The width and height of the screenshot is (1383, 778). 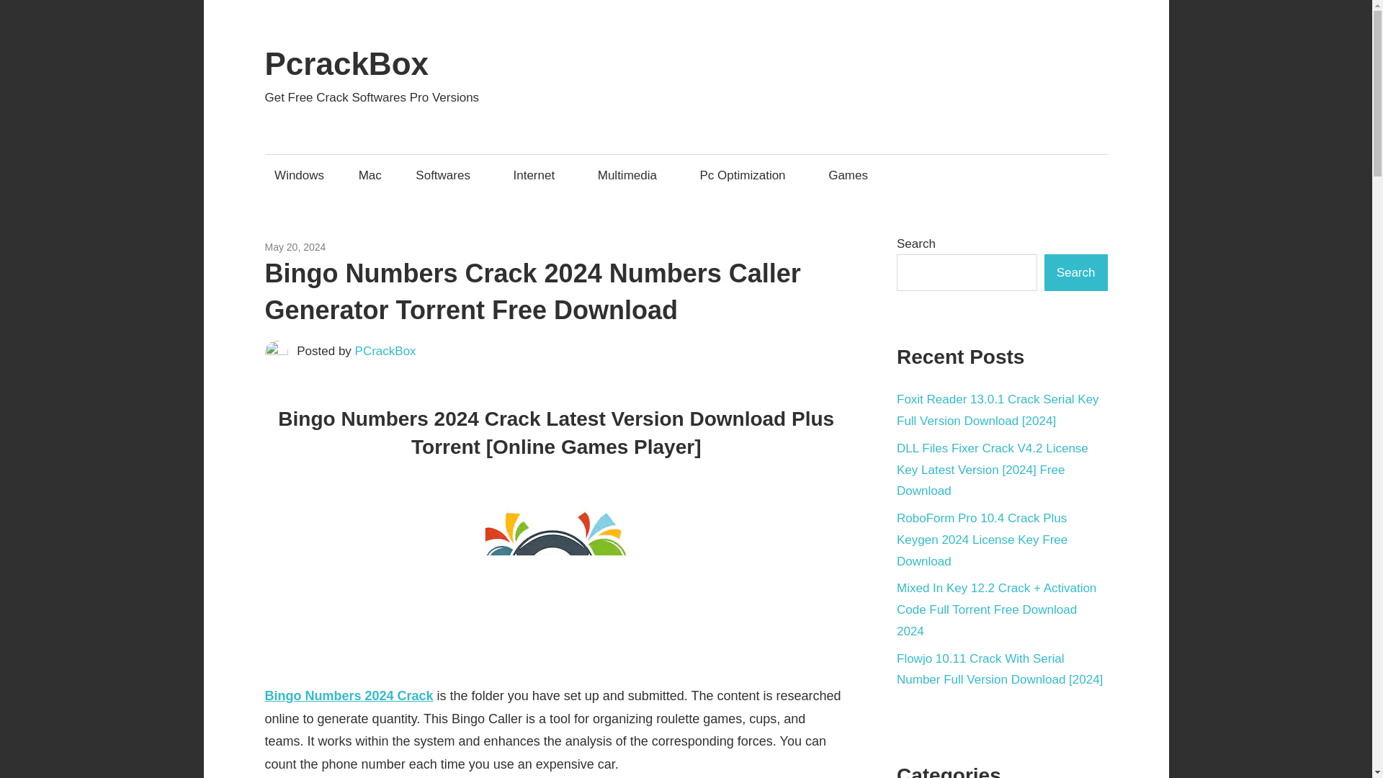 I want to click on Bingo Numbers 2024 Crack, so click(x=349, y=696).